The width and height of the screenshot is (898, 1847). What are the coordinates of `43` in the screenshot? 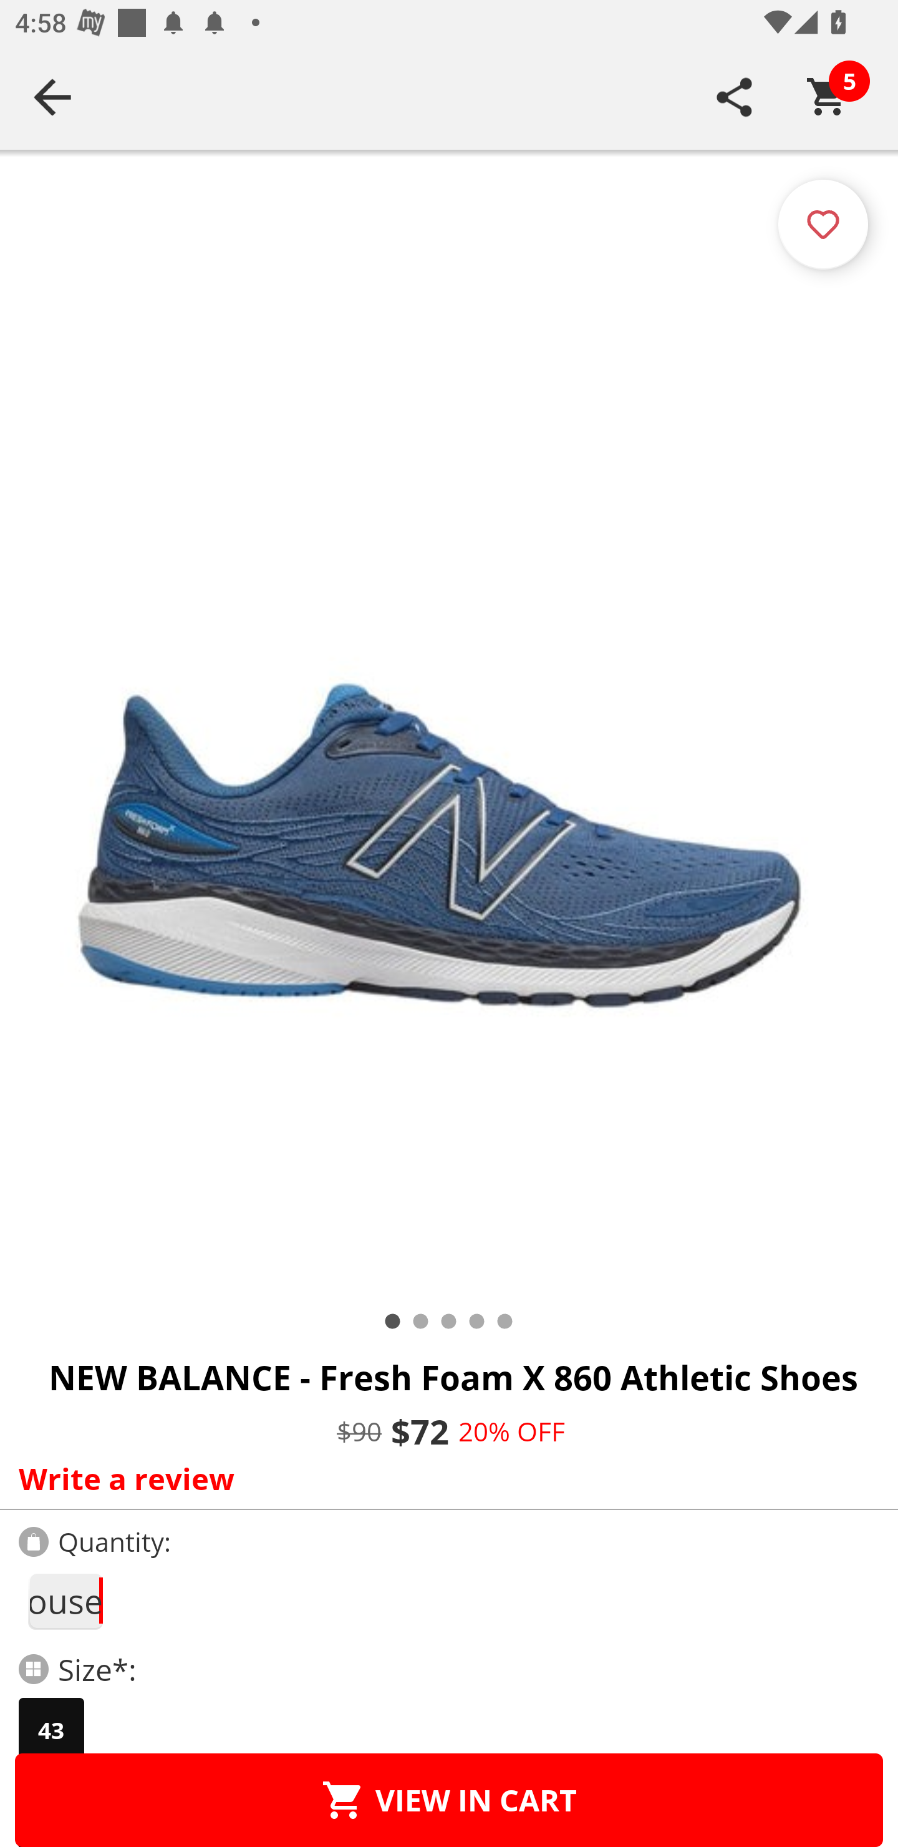 It's located at (51, 1730).